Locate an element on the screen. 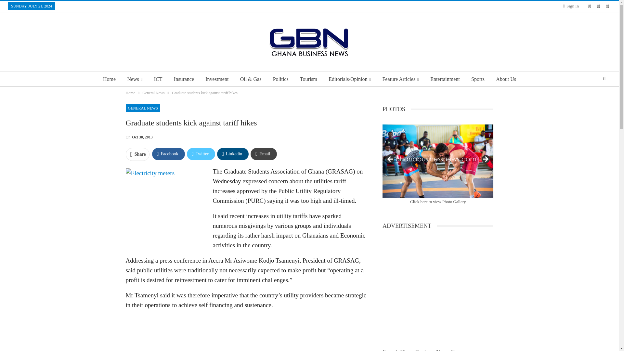 The width and height of the screenshot is (624, 351). Linkedin is located at coordinates (233, 154).